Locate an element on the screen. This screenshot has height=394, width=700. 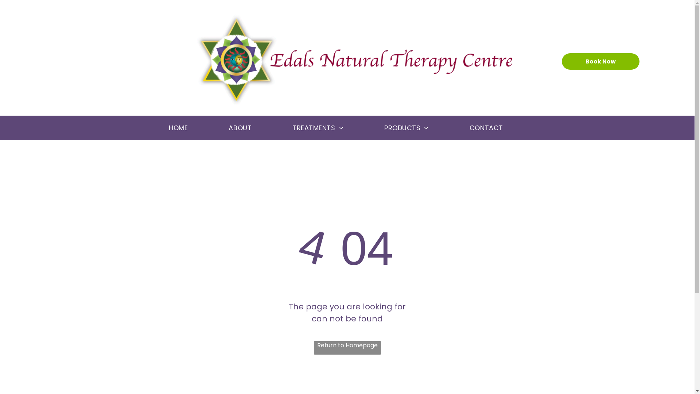
Return to Homepage is located at coordinates (347, 348).